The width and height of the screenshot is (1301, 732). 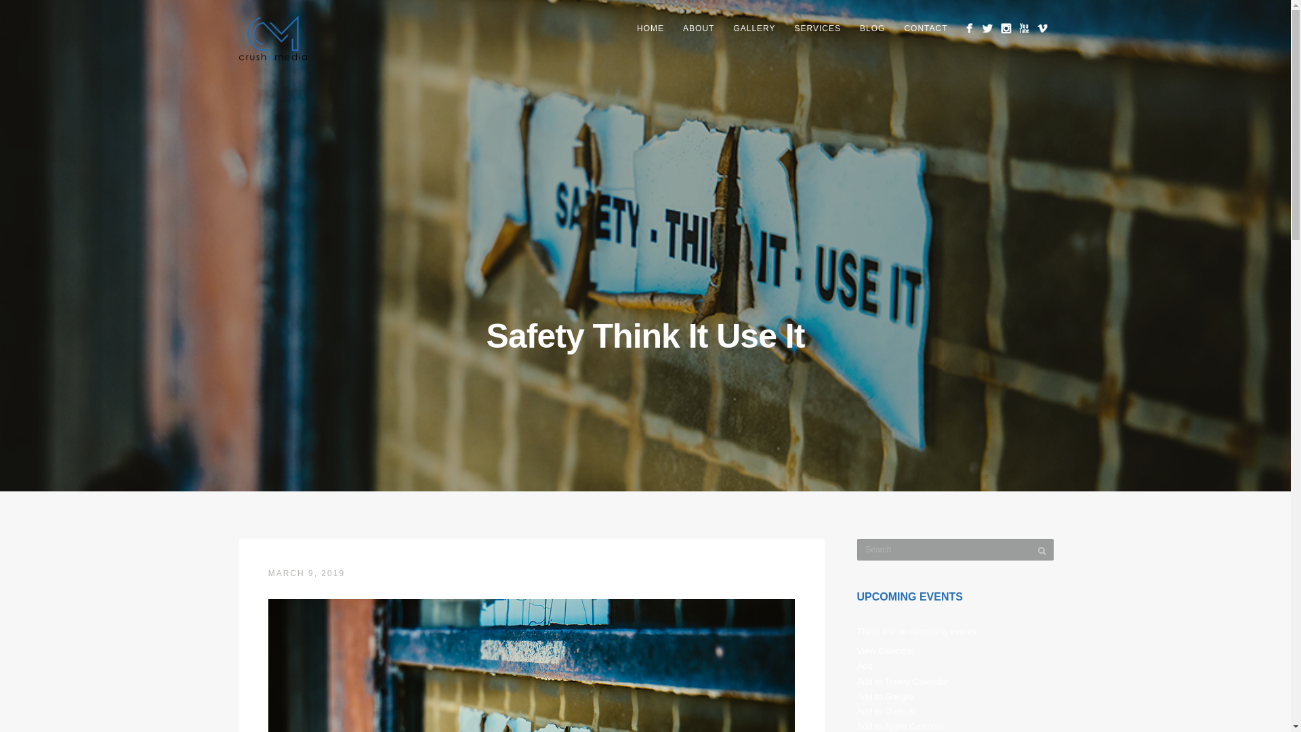 I want to click on ABOUT, so click(x=698, y=28).